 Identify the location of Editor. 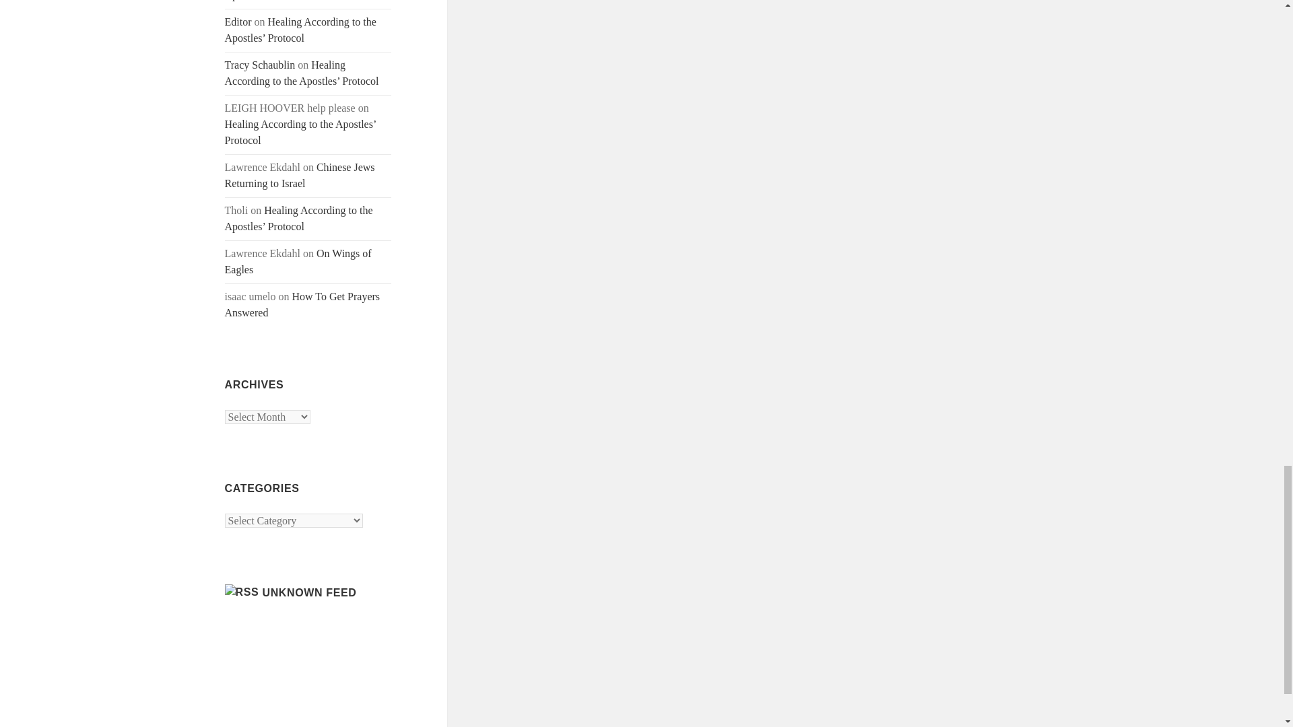
(238, 22).